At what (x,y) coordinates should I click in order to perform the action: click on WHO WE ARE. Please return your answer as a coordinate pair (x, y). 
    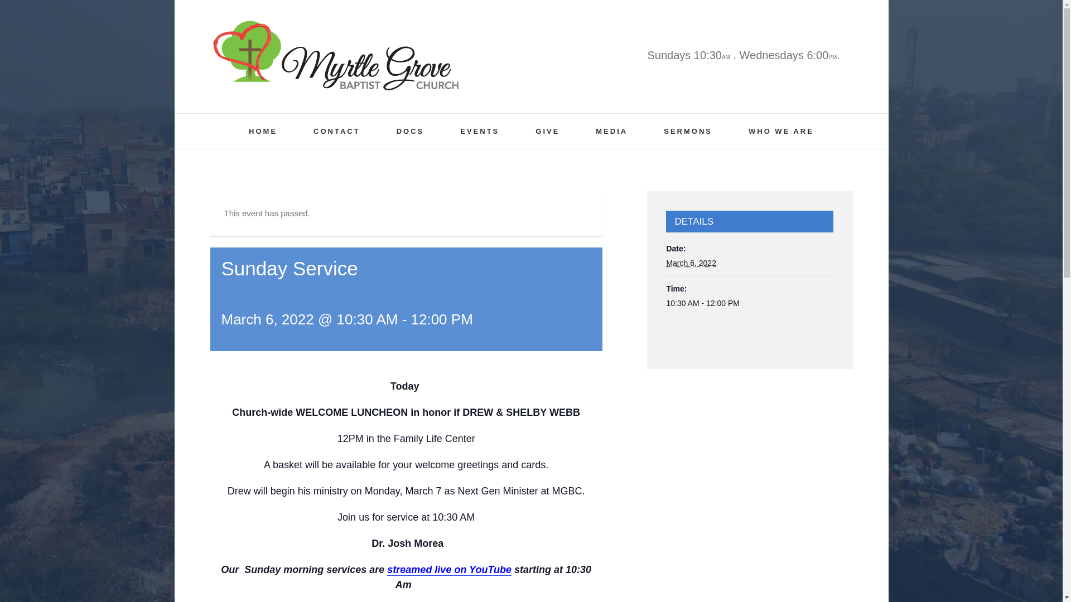
    Looking at the image, I should click on (781, 131).